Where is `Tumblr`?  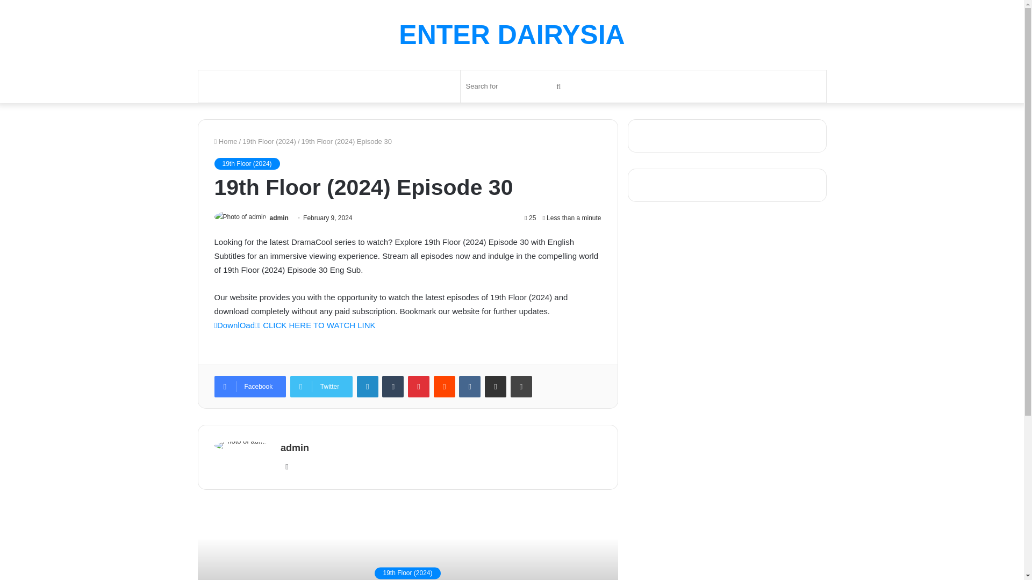 Tumblr is located at coordinates (392, 386).